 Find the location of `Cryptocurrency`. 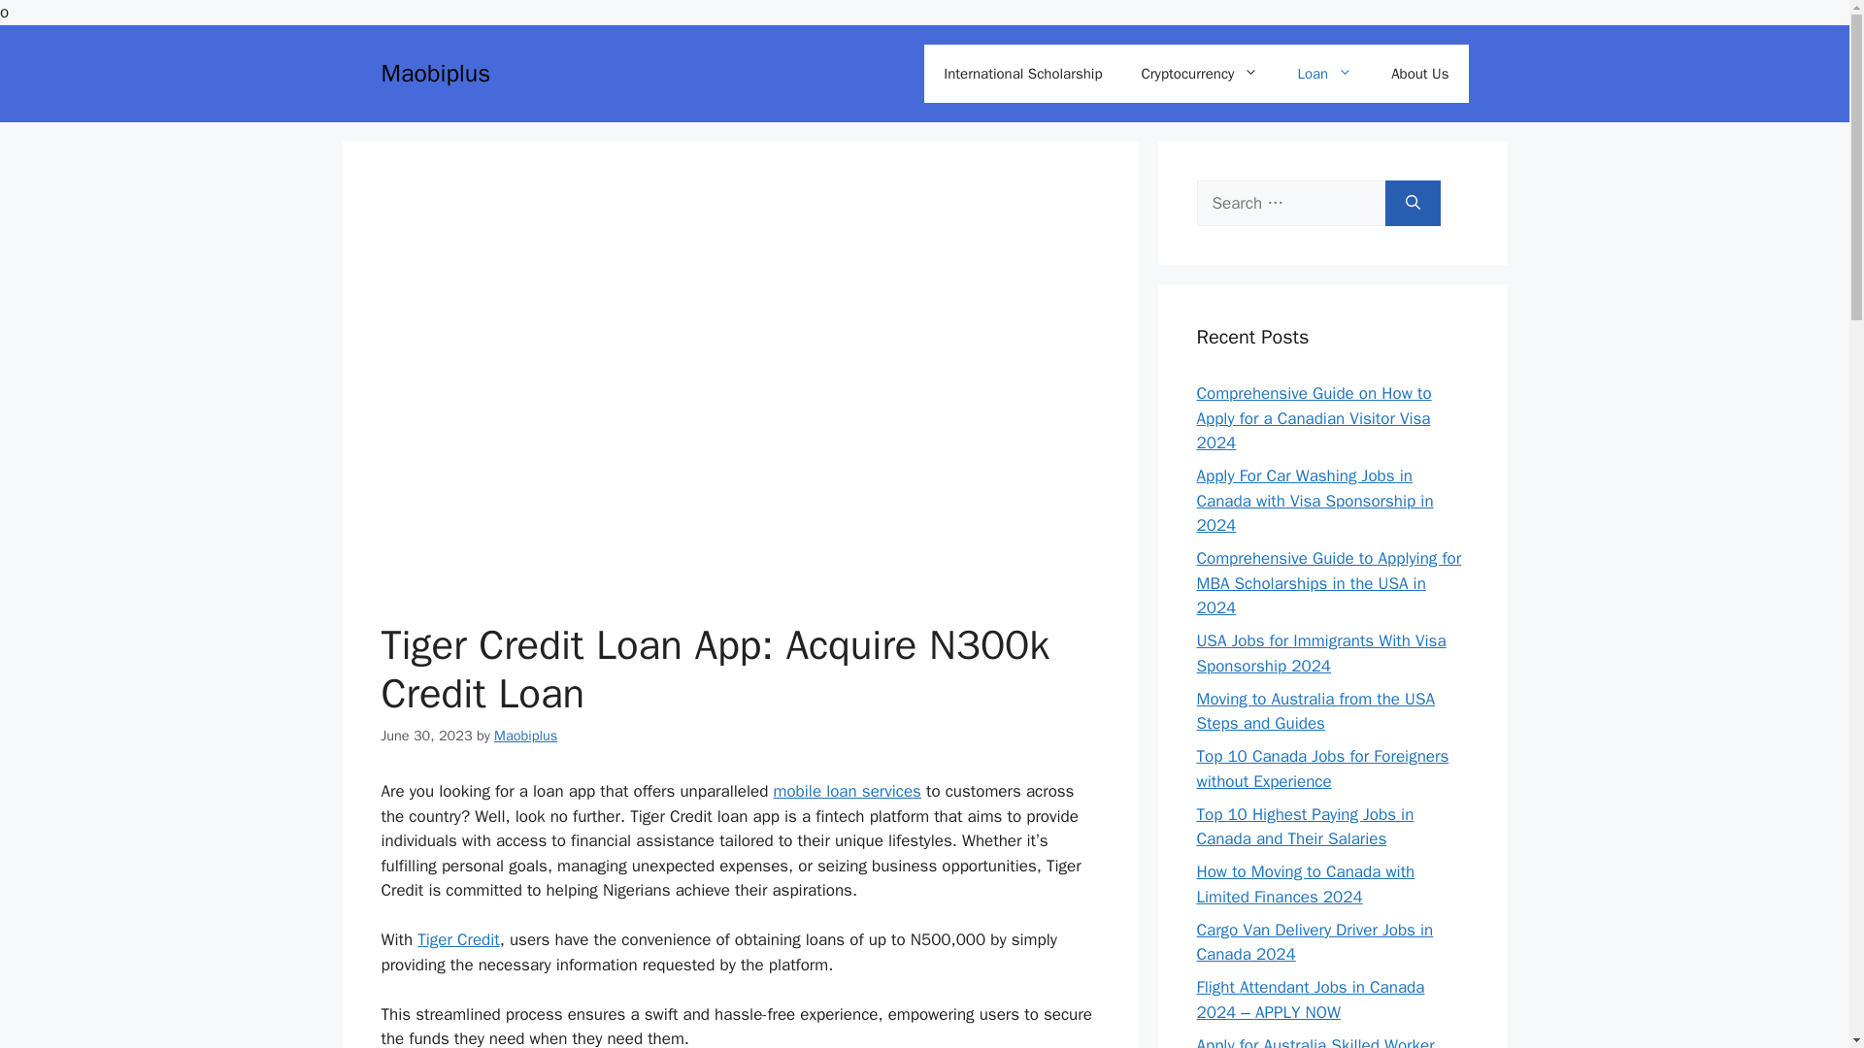

Cryptocurrency is located at coordinates (1200, 74).